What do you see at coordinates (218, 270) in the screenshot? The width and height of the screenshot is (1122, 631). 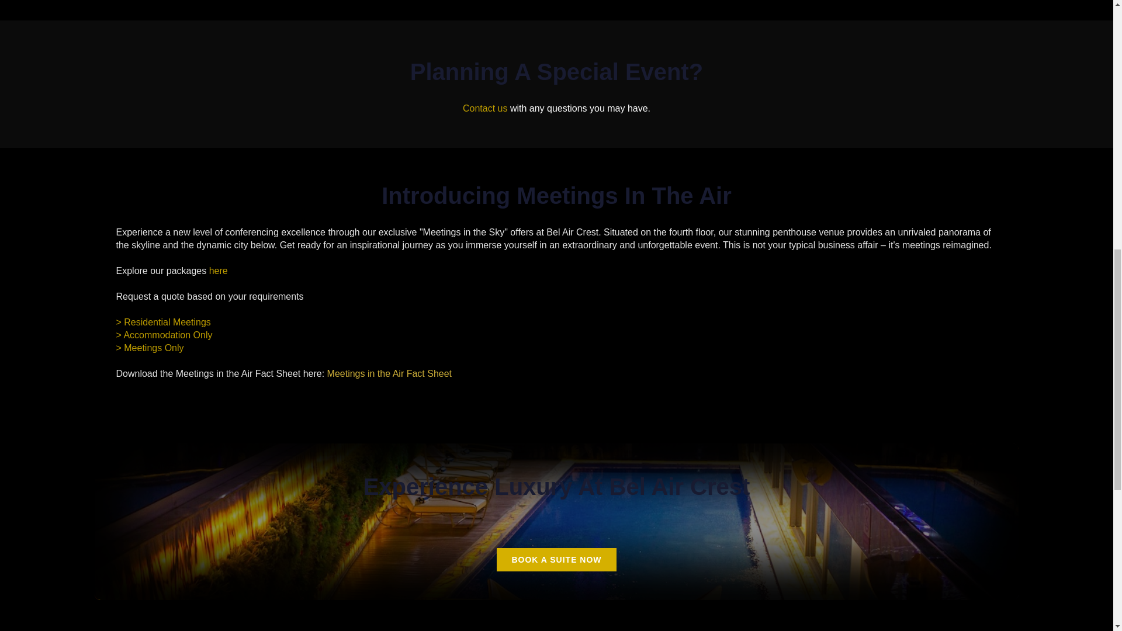 I see `here` at bounding box center [218, 270].